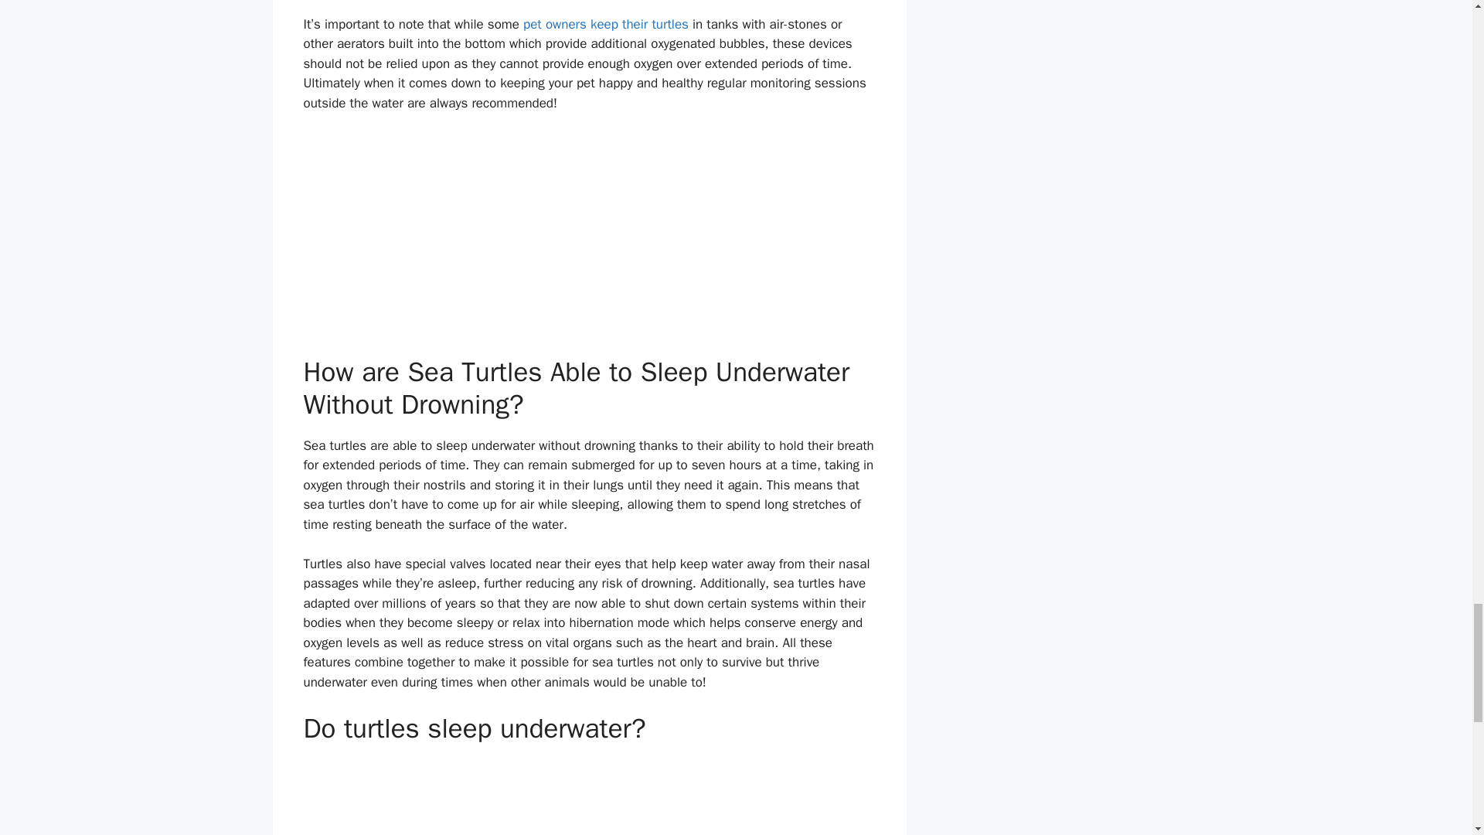 The image size is (1484, 835). Describe the element at coordinates (589, 797) in the screenshot. I see `Do turtles sleep underwater?` at that location.